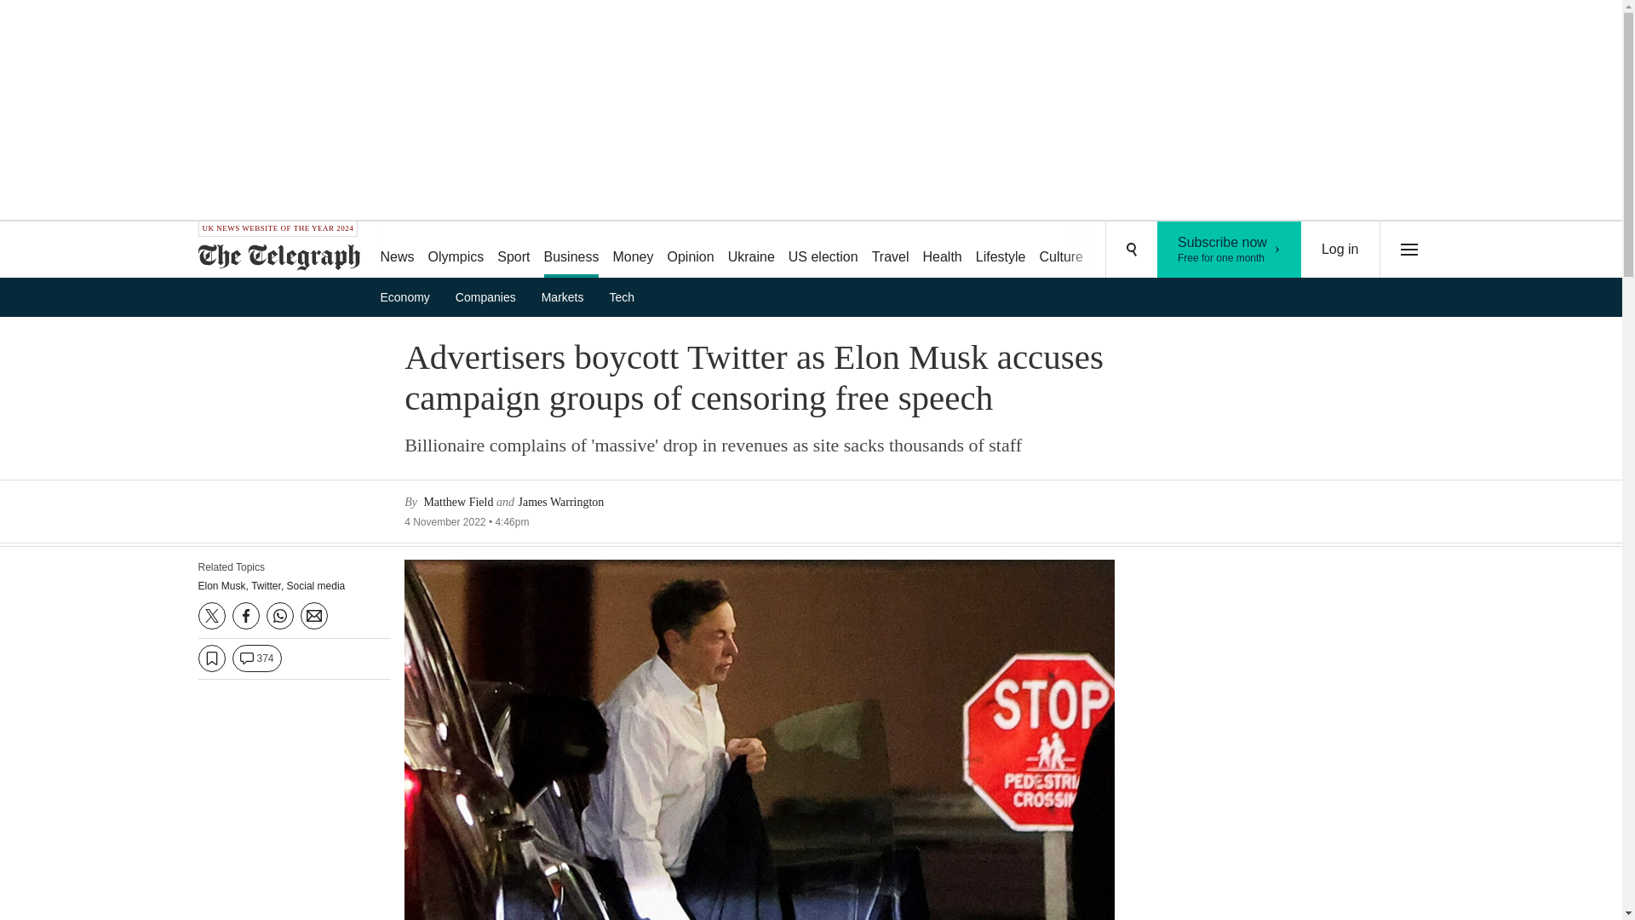  What do you see at coordinates (572, 250) in the screenshot?
I see `Business` at bounding box center [572, 250].